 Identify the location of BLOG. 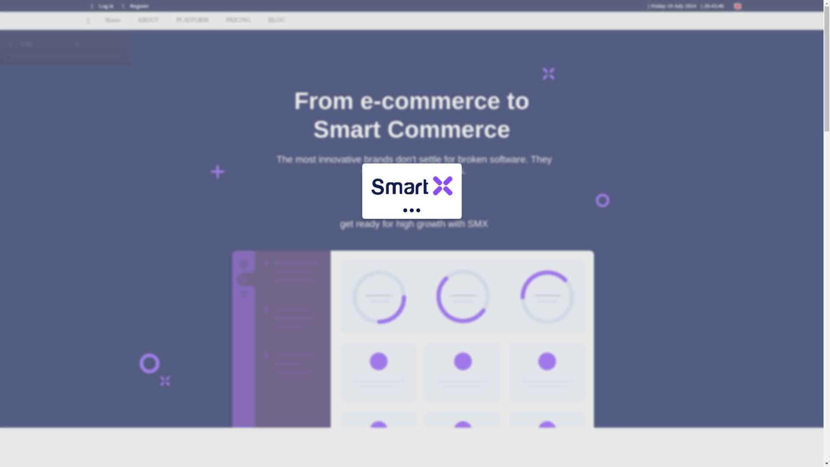
(276, 21).